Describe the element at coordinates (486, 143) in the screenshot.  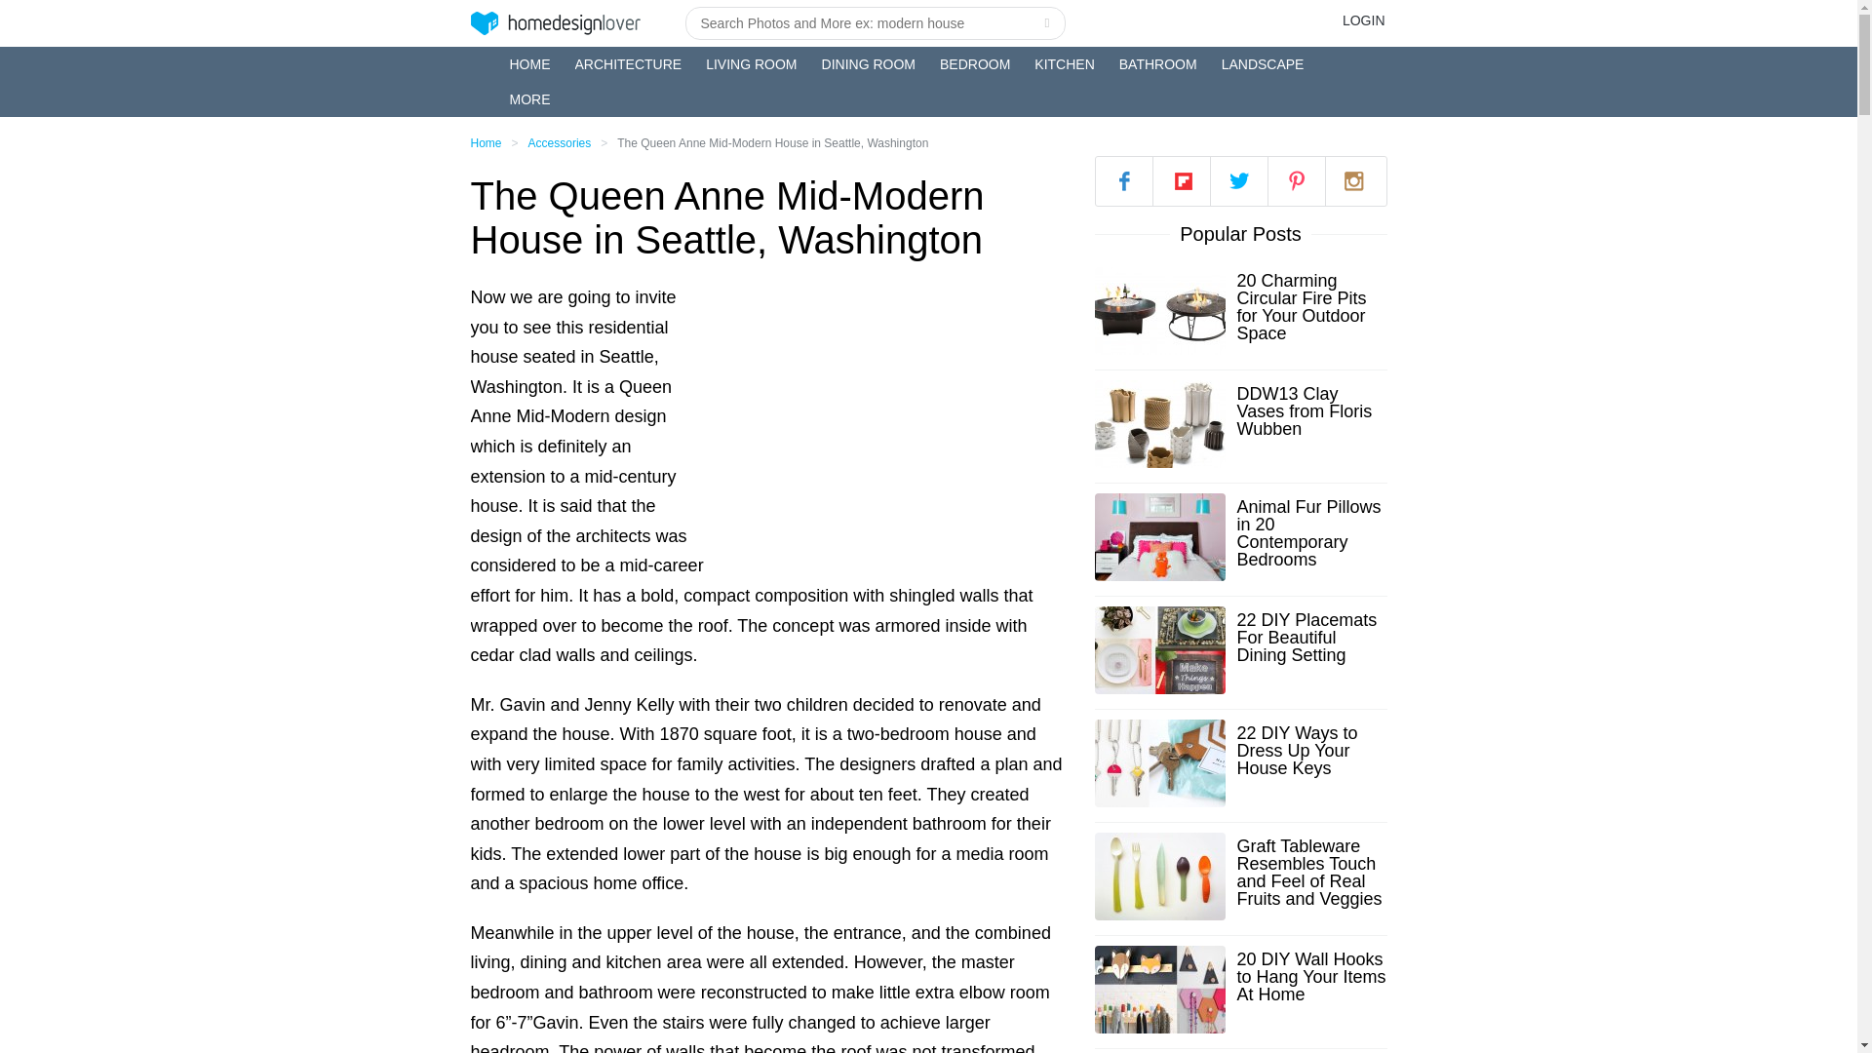
I see `Home` at that location.